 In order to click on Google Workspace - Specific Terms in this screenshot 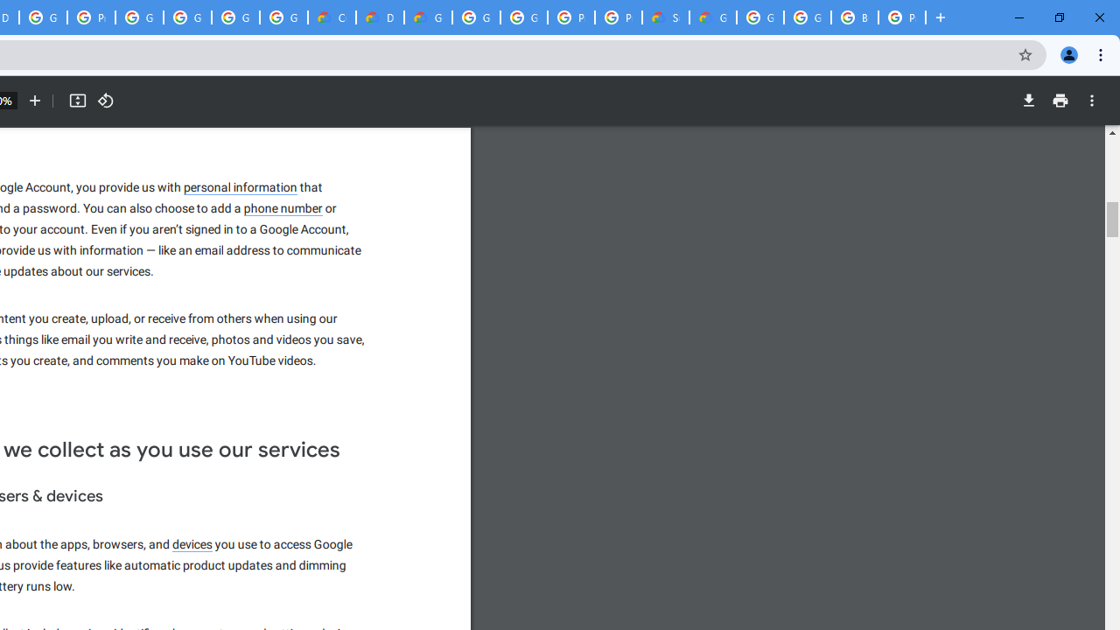, I will do `click(234, 17)`.